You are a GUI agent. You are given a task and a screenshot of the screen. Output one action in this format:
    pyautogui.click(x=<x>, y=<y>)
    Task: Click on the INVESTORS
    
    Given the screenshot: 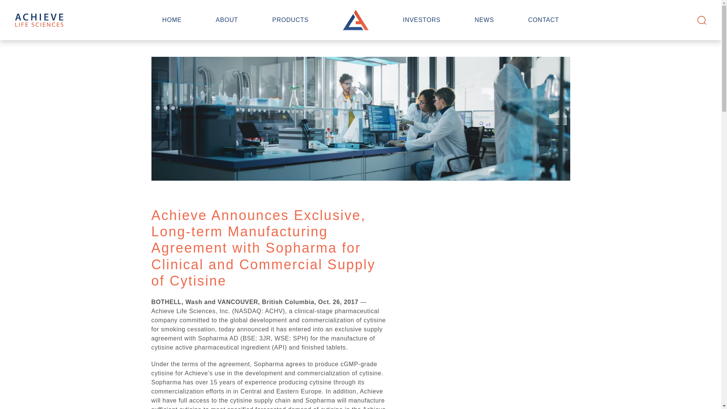 What is the action you would take?
    pyautogui.click(x=421, y=20)
    